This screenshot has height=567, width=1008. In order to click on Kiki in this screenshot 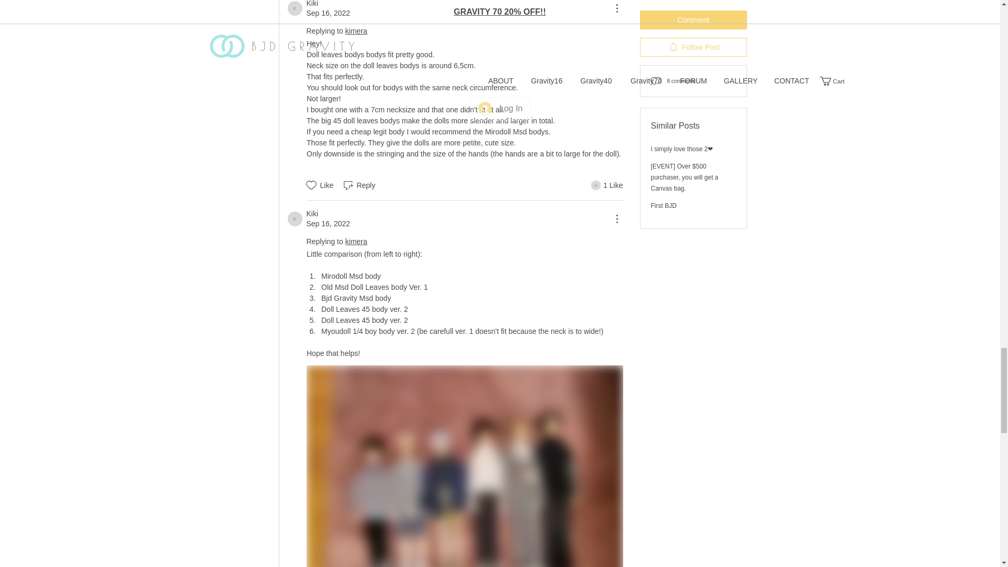, I will do `click(312, 4)`.